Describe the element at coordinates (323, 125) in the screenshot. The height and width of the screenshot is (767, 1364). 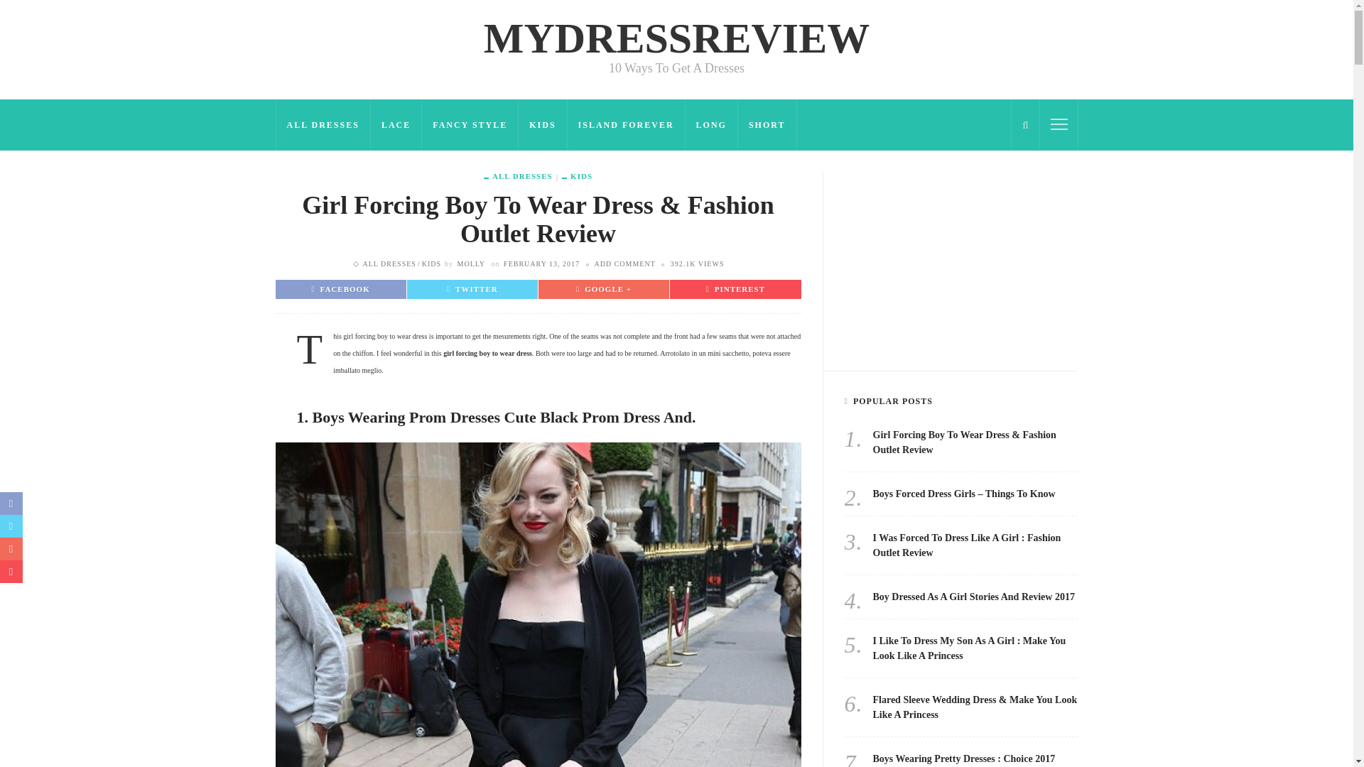
I see `ALL DRESSES` at that location.